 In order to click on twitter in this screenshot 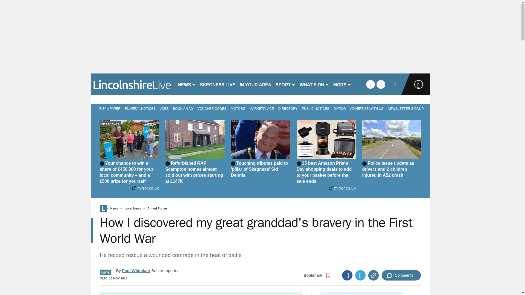, I will do `click(381, 84)`.